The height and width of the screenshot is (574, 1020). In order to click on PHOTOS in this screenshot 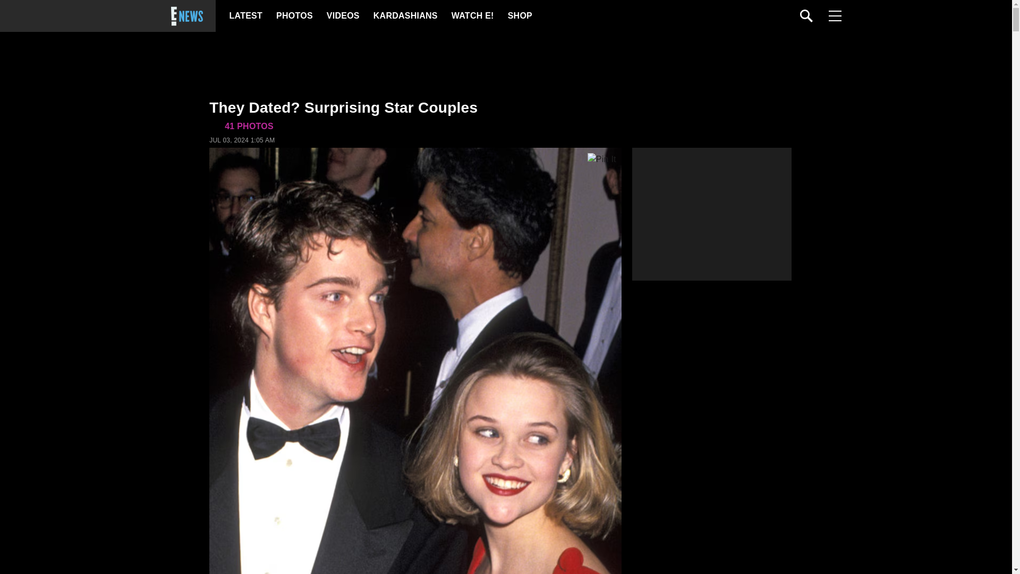, I will do `click(294, 16)`.